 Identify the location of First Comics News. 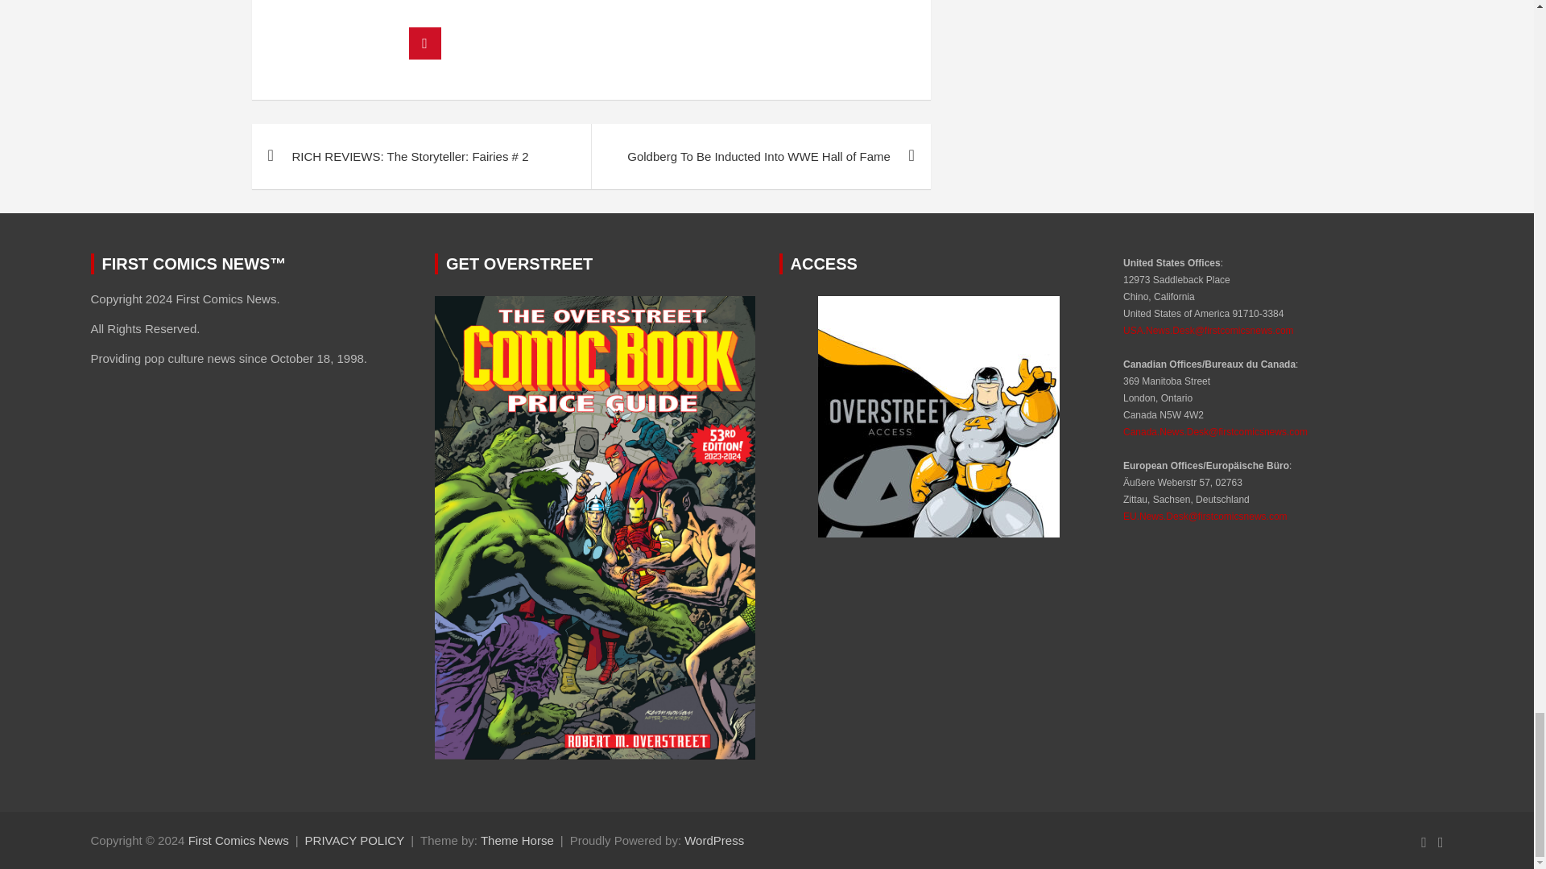
(238, 840).